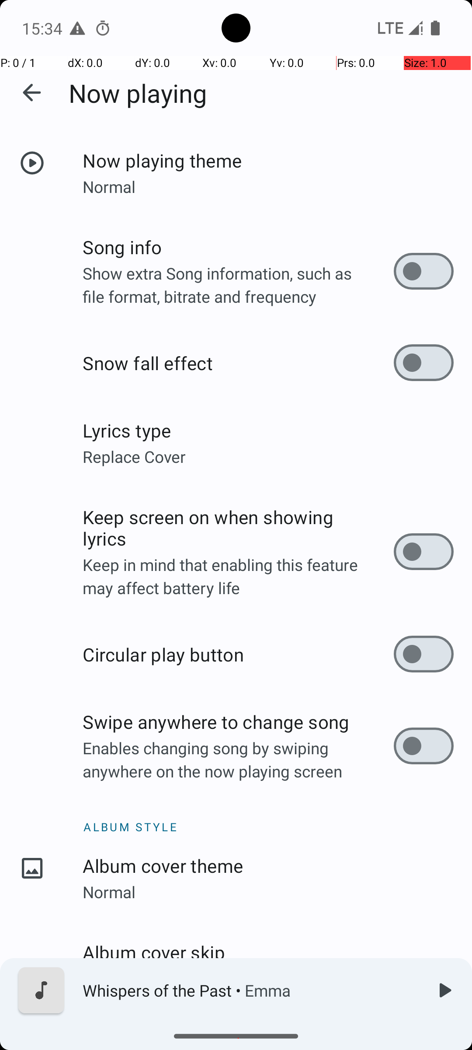 This screenshot has width=472, height=1050. Describe the element at coordinates (268, 160) in the screenshot. I see `Now playing theme` at that location.